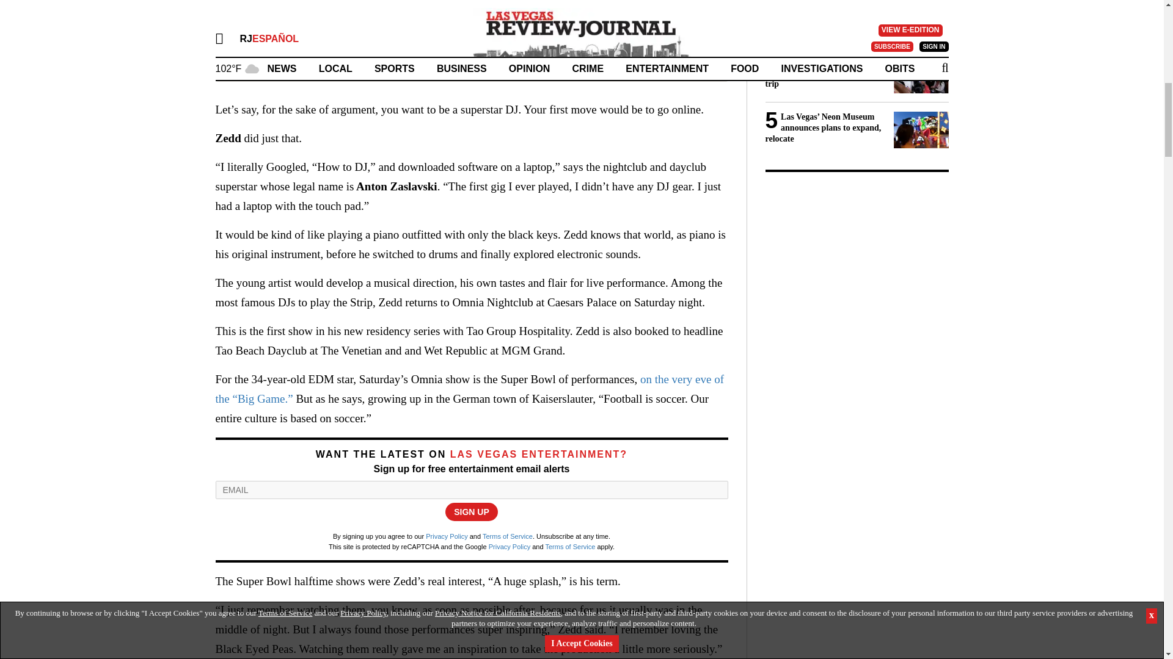 The width and height of the screenshot is (1173, 659). Describe the element at coordinates (856, 260) in the screenshot. I see `3rd party ad content` at that location.